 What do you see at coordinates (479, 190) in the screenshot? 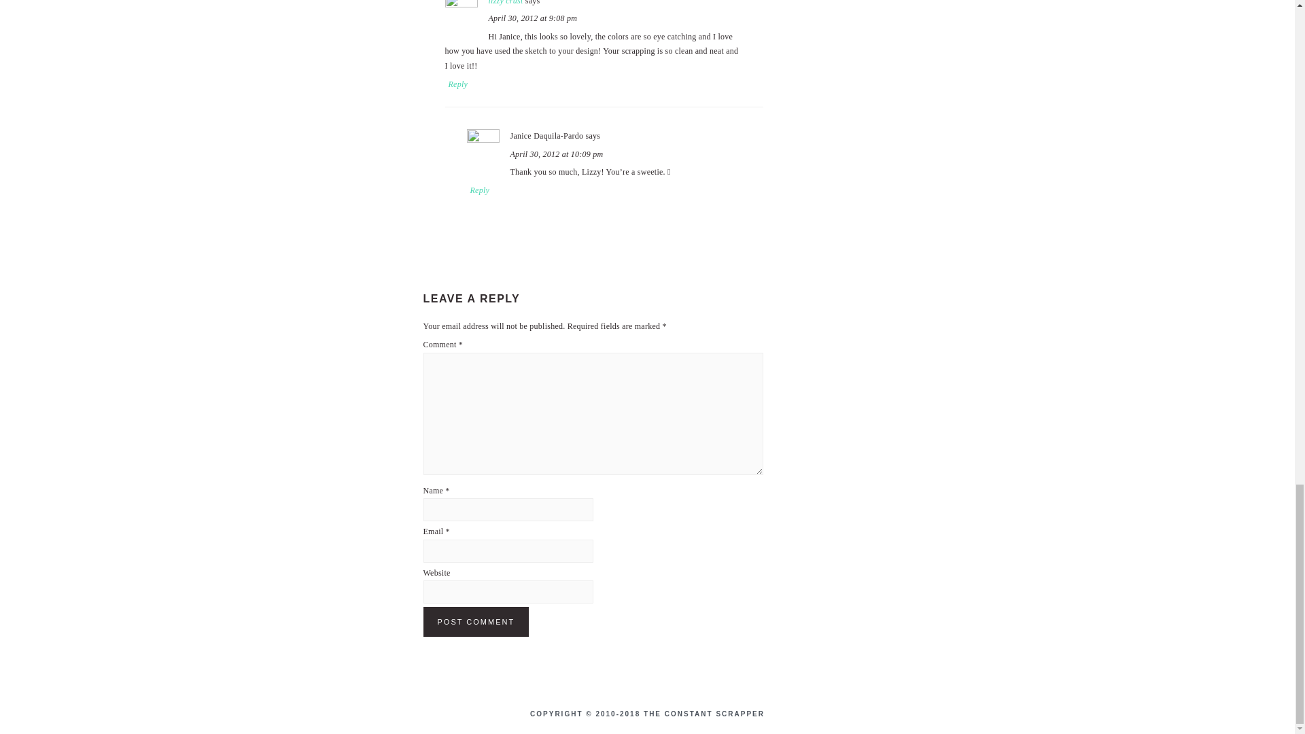
I see `Reply` at bounding box center [479, 190].